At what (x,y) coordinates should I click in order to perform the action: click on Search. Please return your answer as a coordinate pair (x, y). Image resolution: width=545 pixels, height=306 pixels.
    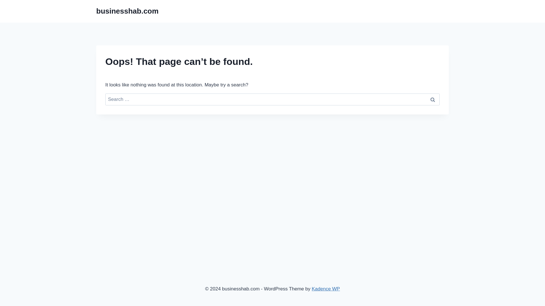
    Looking at the image, I should click on (433, 99).